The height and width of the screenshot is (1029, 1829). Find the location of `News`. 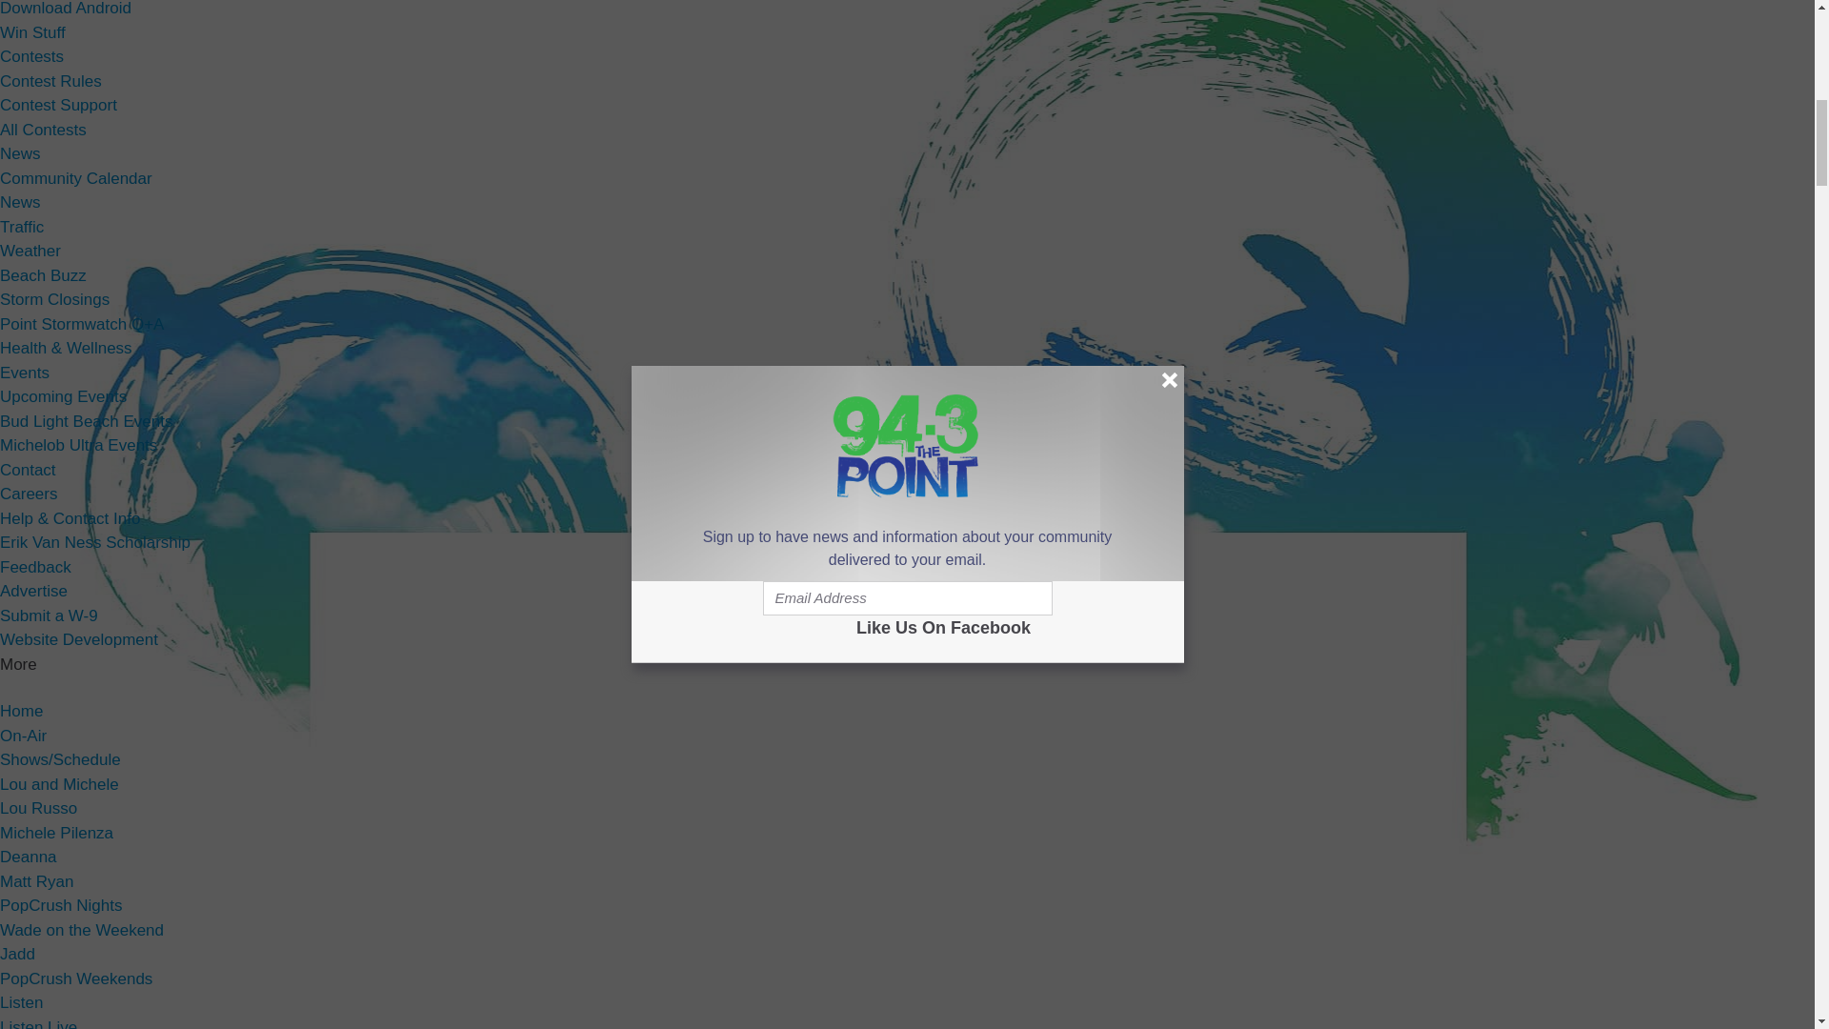

News is located at coordinates (20, 202).